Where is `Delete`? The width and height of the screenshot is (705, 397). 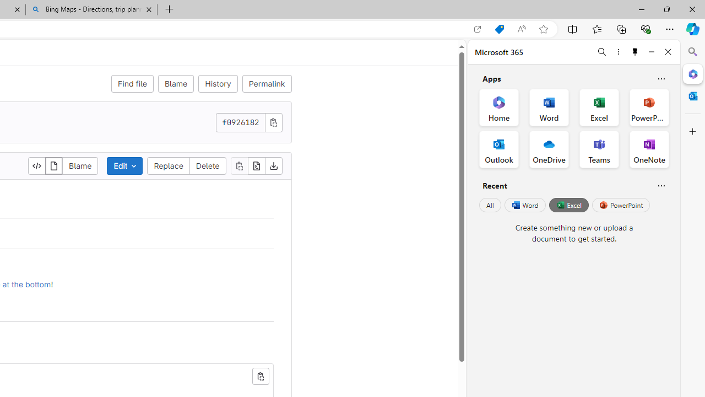 Delete is located at coordinates (207, 165).